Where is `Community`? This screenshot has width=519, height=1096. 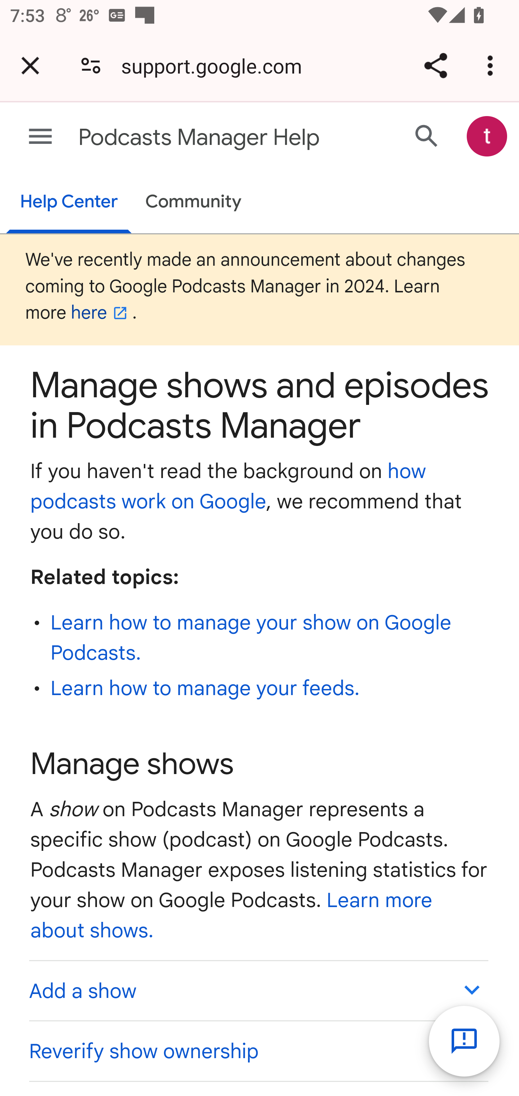 Community is located at coordinates (193, 203).